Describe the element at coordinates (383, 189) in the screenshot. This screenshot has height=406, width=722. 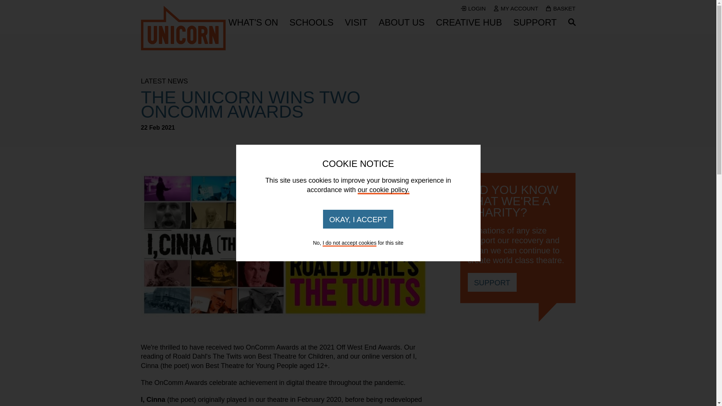
I see `our cookie policy.` at that location.